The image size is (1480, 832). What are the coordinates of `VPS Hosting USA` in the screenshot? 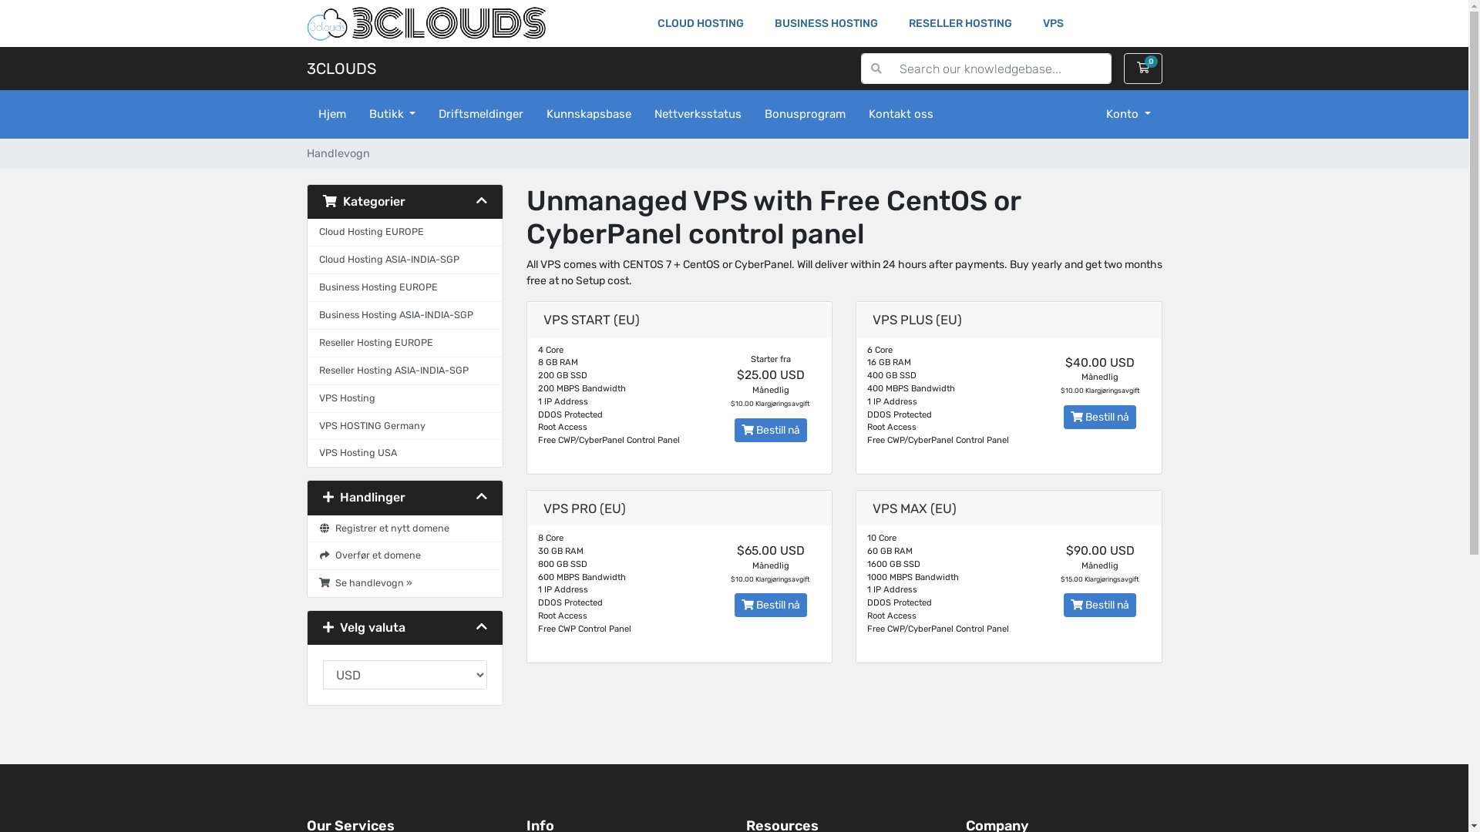 It's located at (404, 453).